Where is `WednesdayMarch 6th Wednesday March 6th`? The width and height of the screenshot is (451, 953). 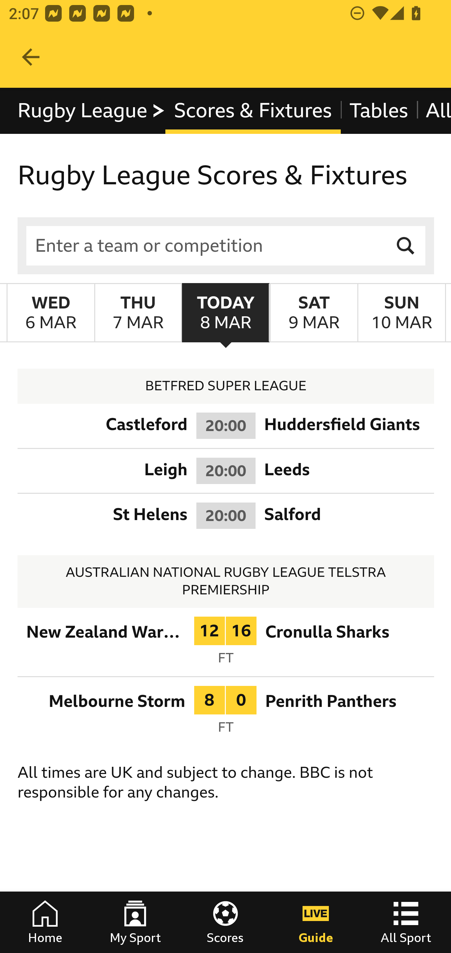 WednesdayMarch 6th Wednesday March 6th is located at coordinates (51, 312).